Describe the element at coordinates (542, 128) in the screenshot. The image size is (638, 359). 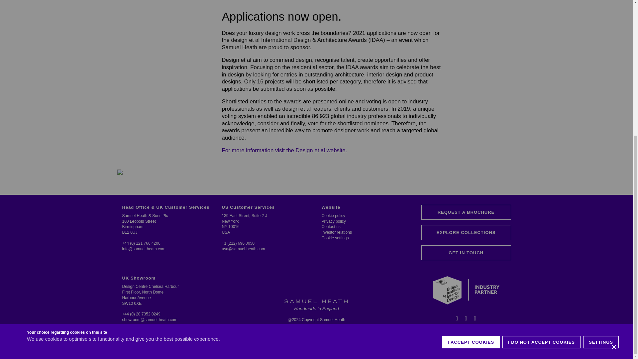
I see `I DO NOT ACCEPT COOKIES` at that location.